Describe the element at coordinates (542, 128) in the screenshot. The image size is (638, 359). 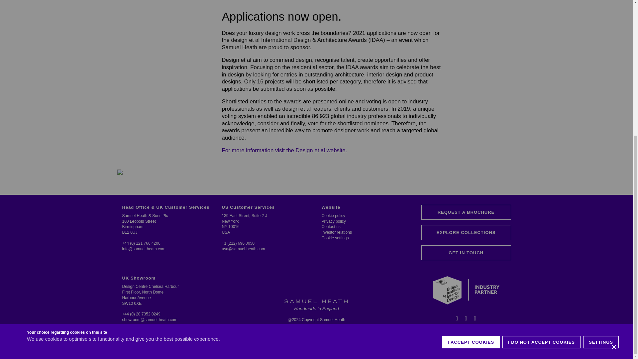
I see `I DO NOT ACCEPT COOKIES` at that location.